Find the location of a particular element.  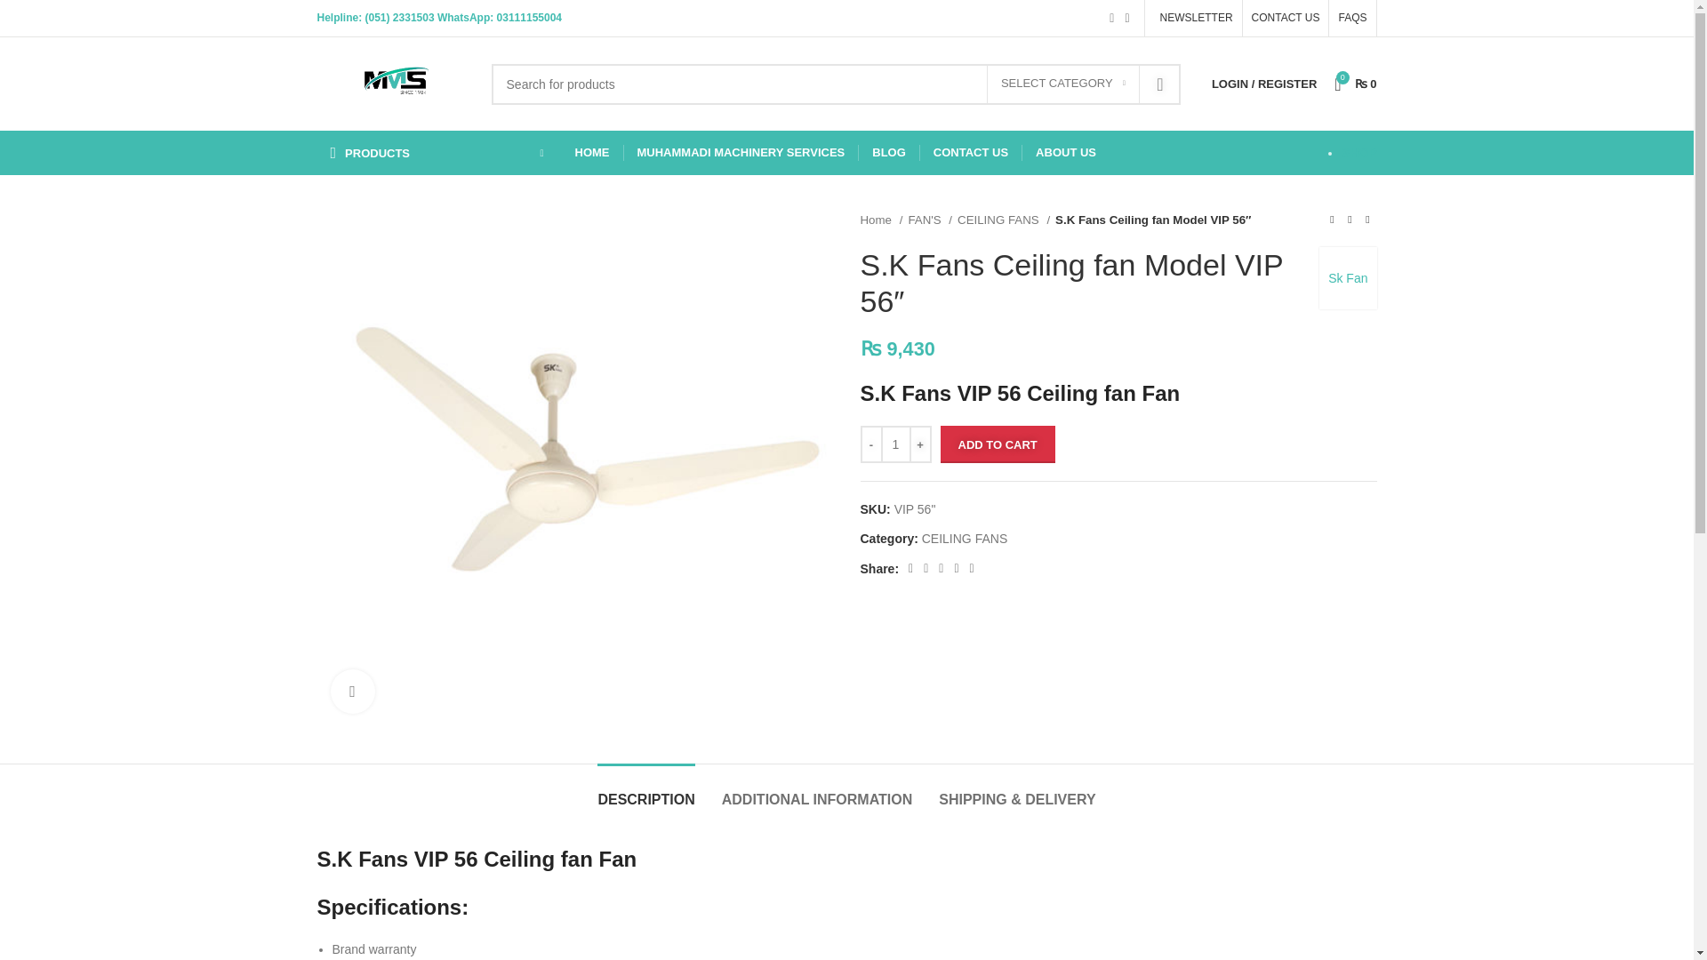

CONTACT US is located at coordinates (1286, 18).